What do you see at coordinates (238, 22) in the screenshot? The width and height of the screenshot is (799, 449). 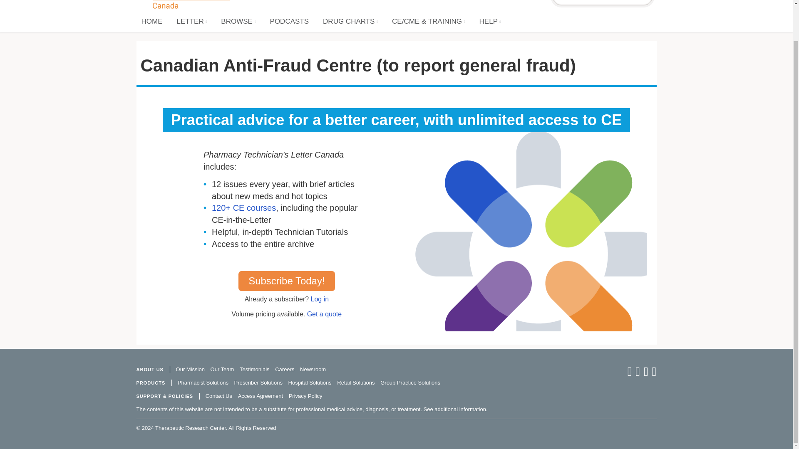 I see `BROWSE` at bounding box center [238, 22].